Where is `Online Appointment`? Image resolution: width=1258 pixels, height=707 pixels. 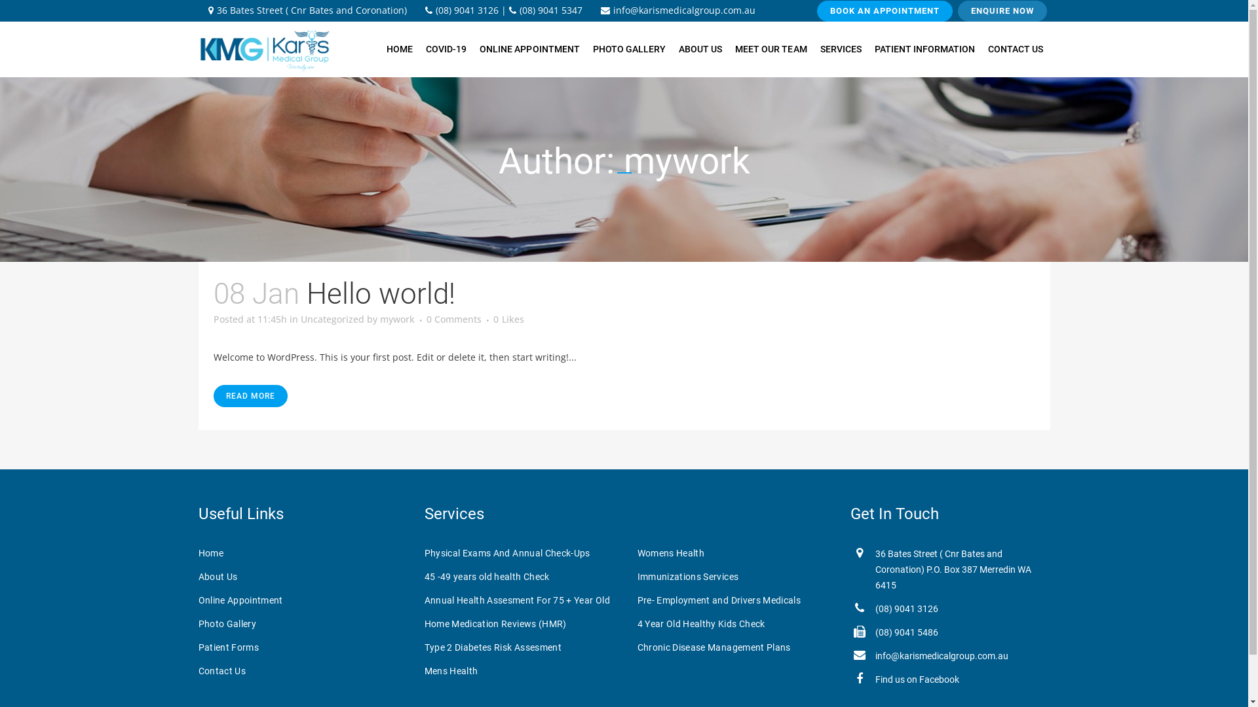 Online Appointment is located at coordinates (299, 600).